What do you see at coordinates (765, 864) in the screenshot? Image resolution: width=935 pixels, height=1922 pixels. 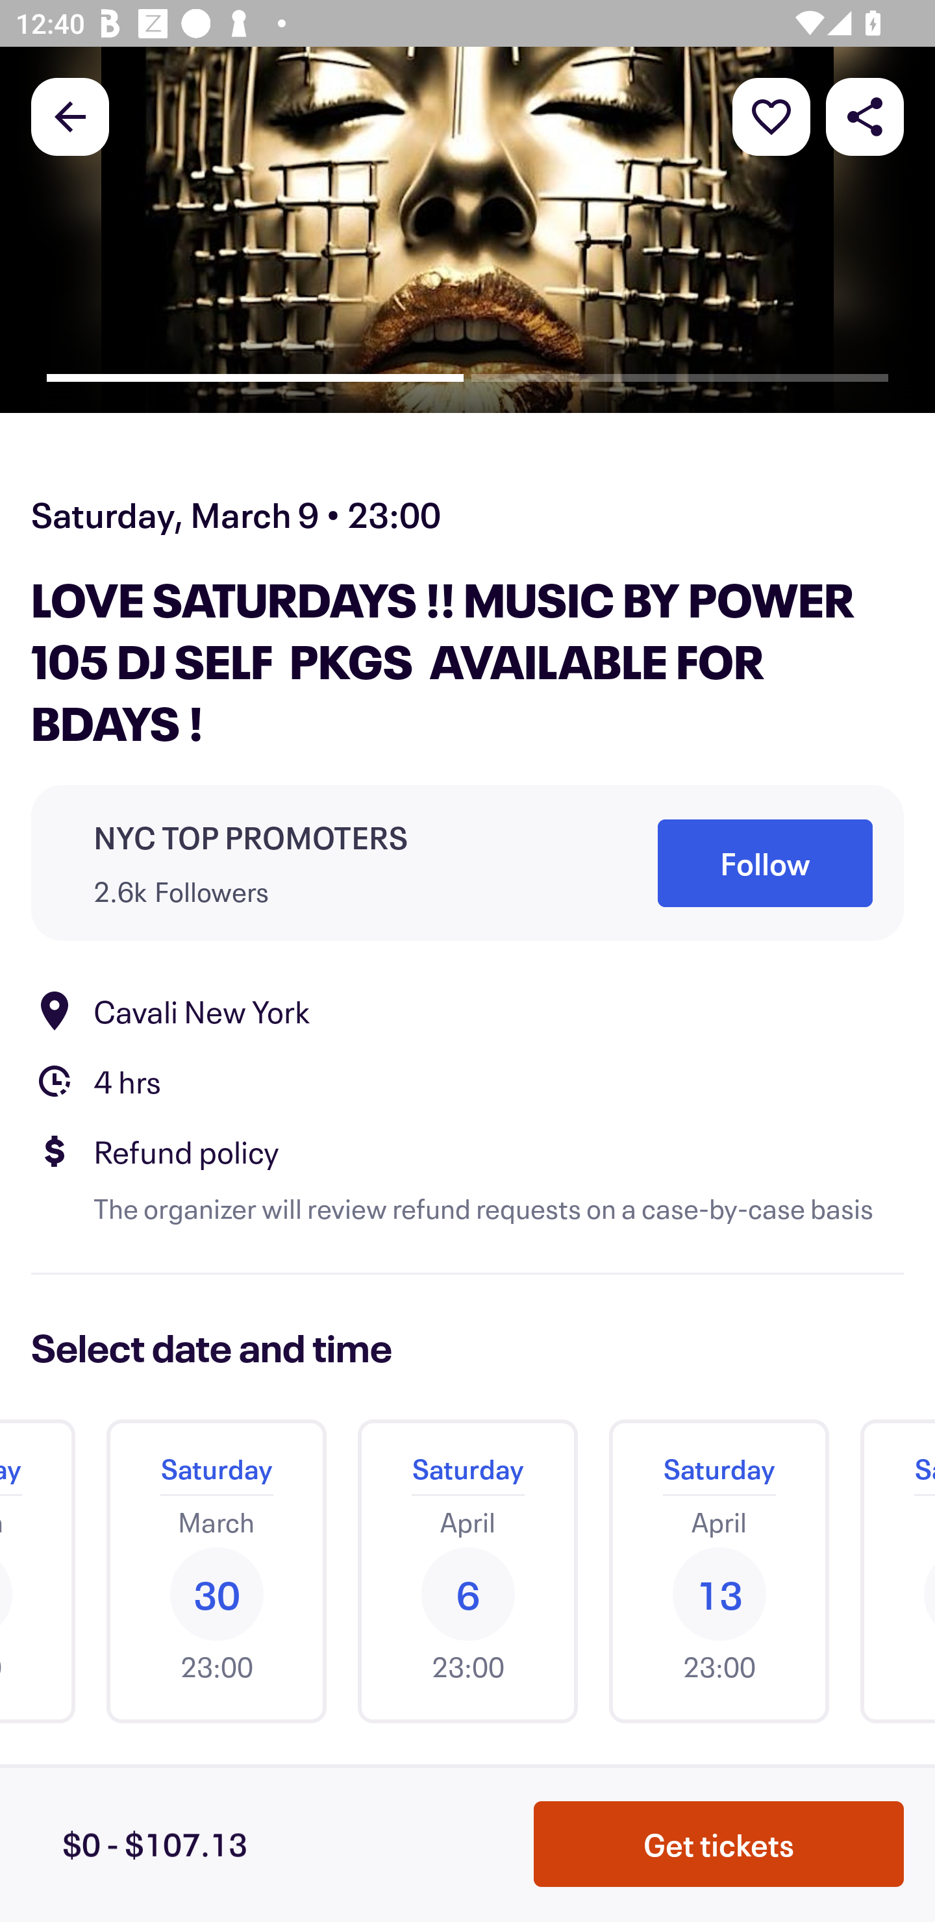 I see `Follow` at bounding box center [765, 864].